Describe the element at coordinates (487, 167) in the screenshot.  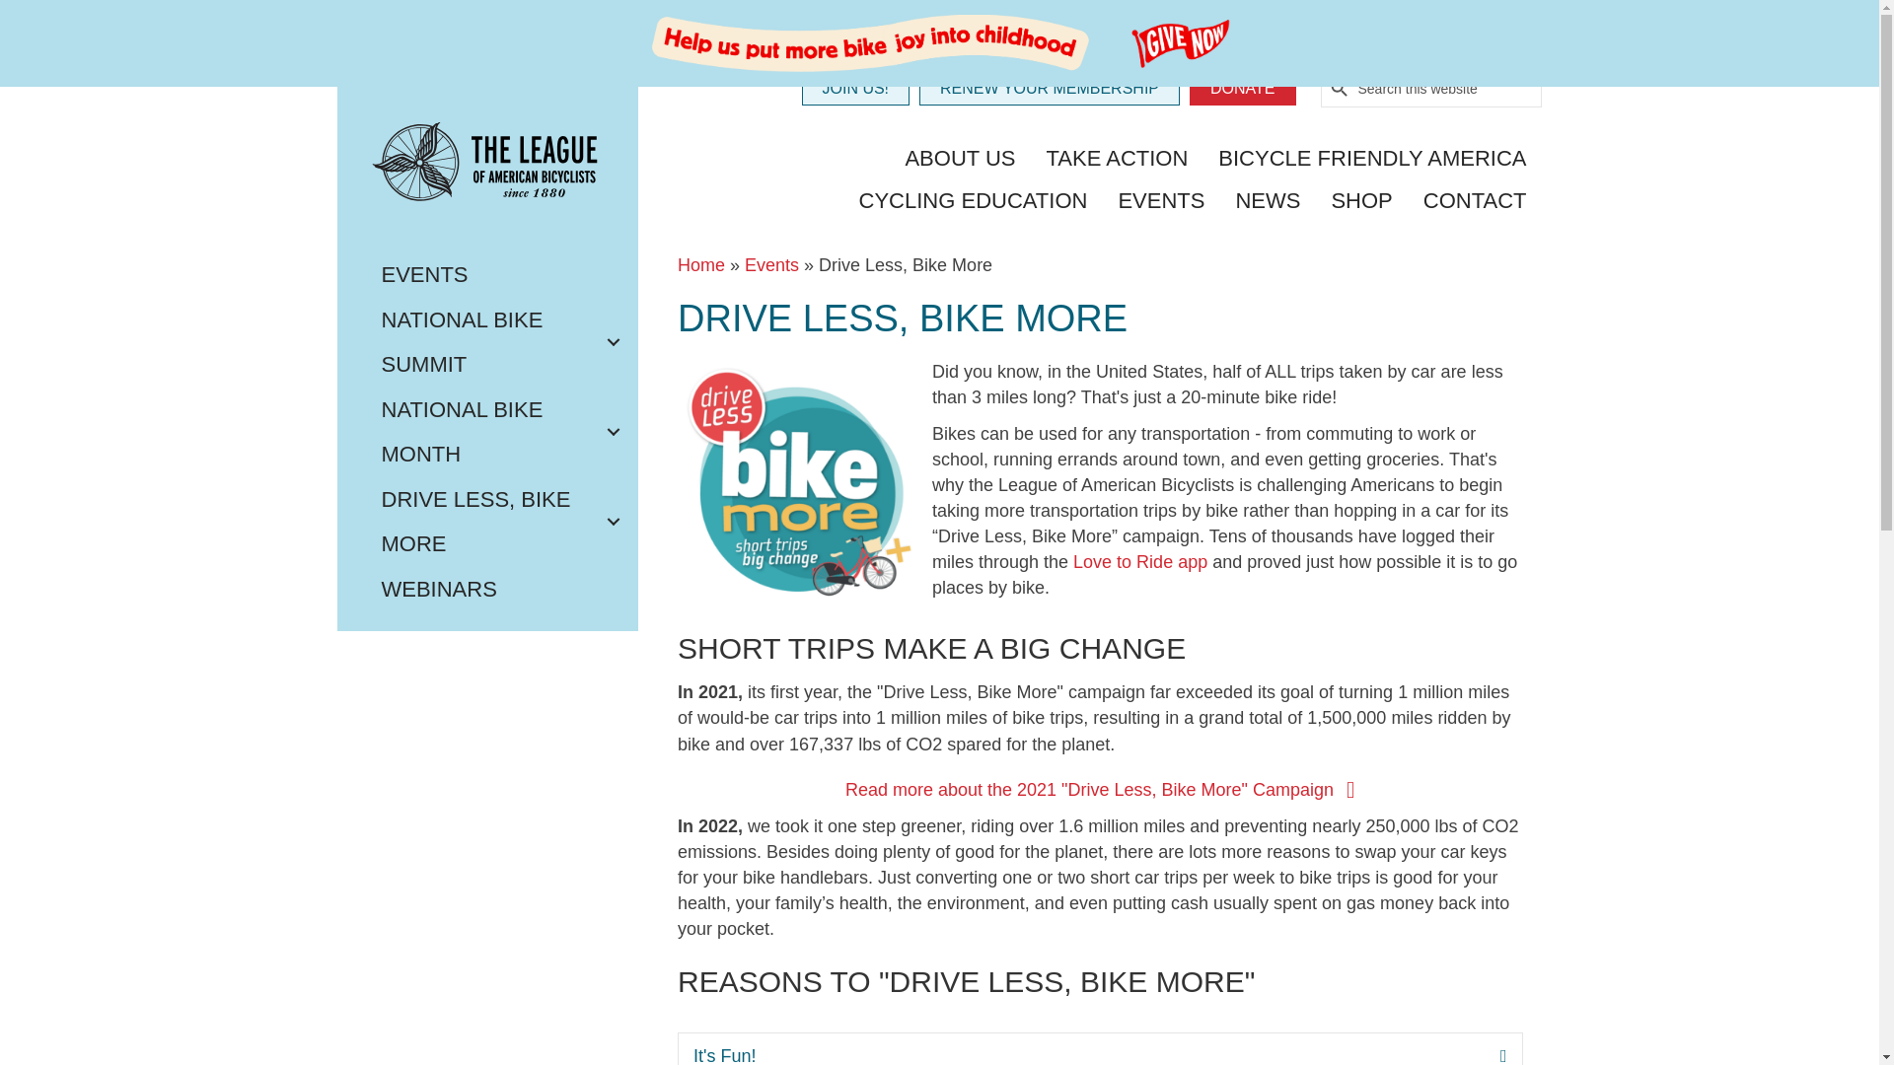
I see `The League of American Bicyclists` at that location.